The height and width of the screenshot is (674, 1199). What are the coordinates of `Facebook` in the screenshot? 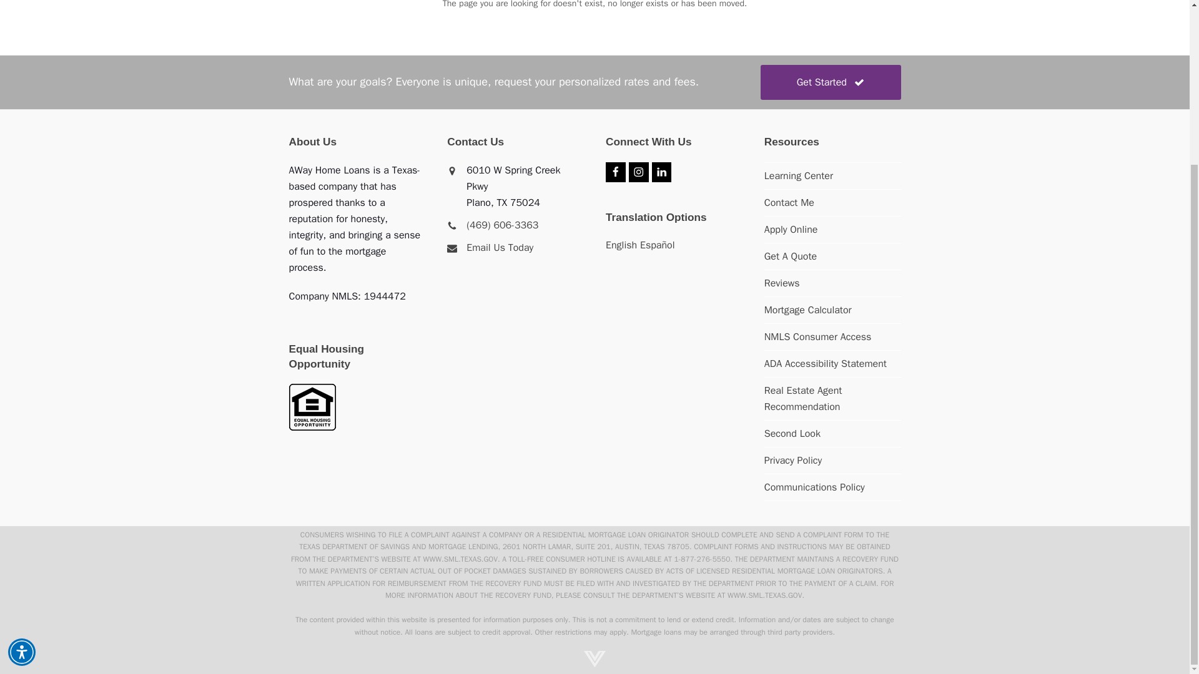 It's located at (616, 172).